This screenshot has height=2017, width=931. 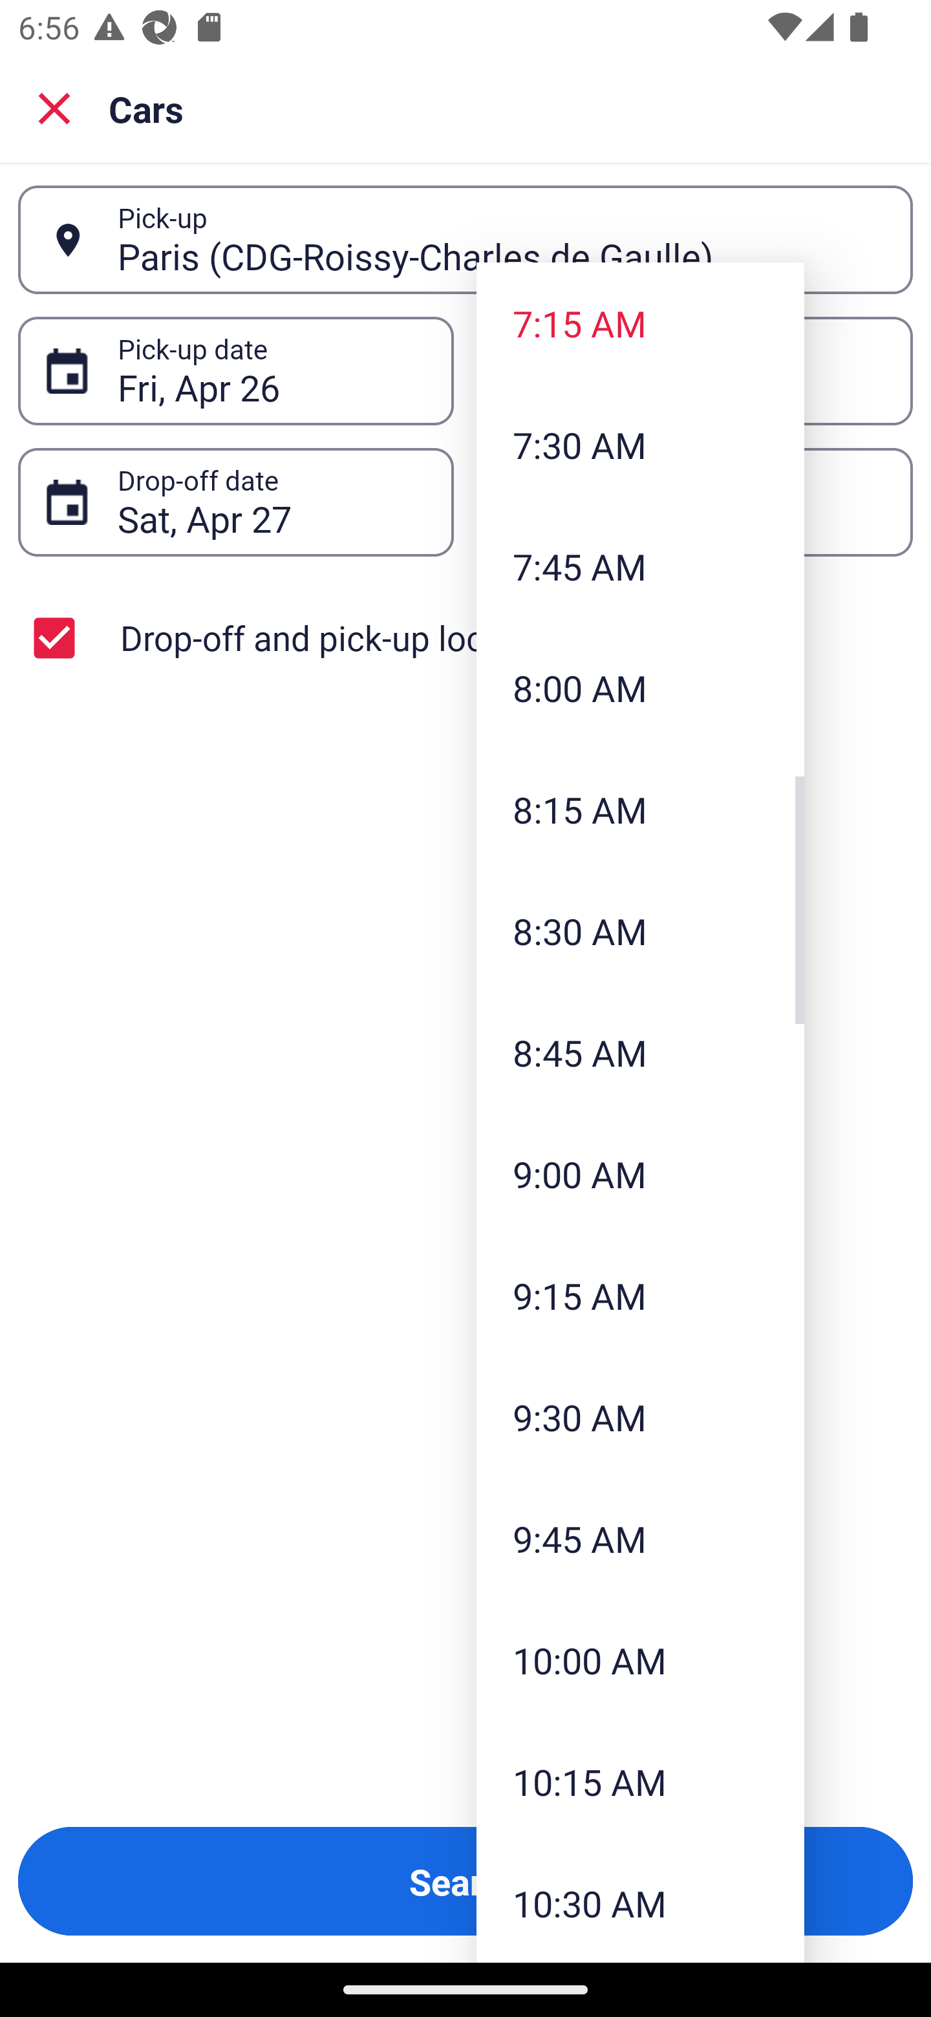 I want to click on 9:00 AM, so click(x=640, y=1174).